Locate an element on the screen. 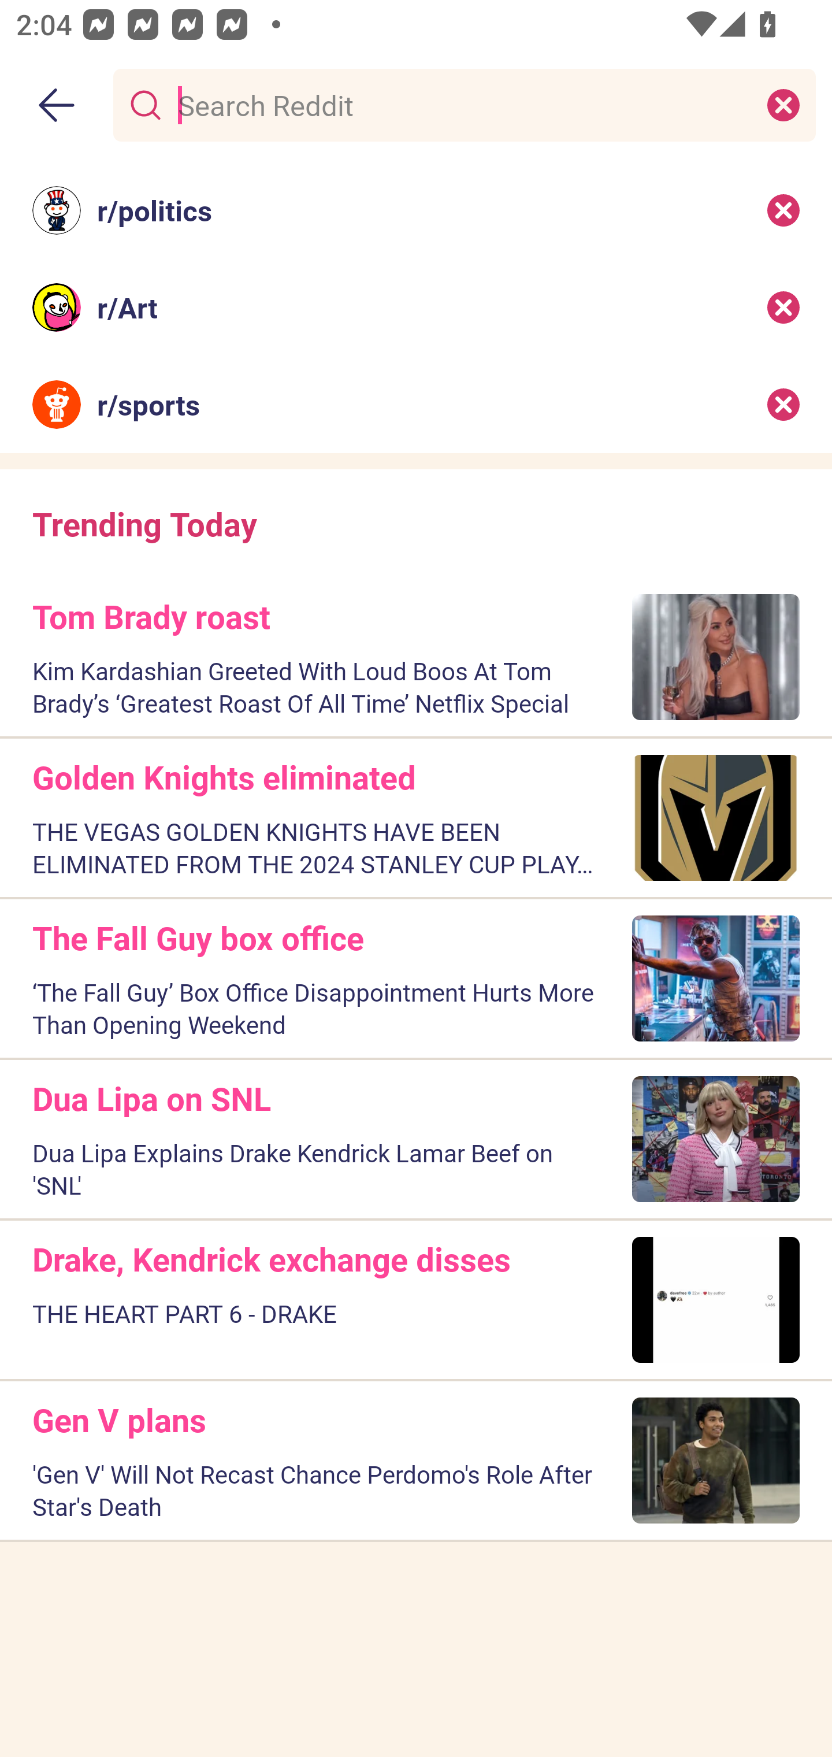  Remove is located at coordinates (783, 307).